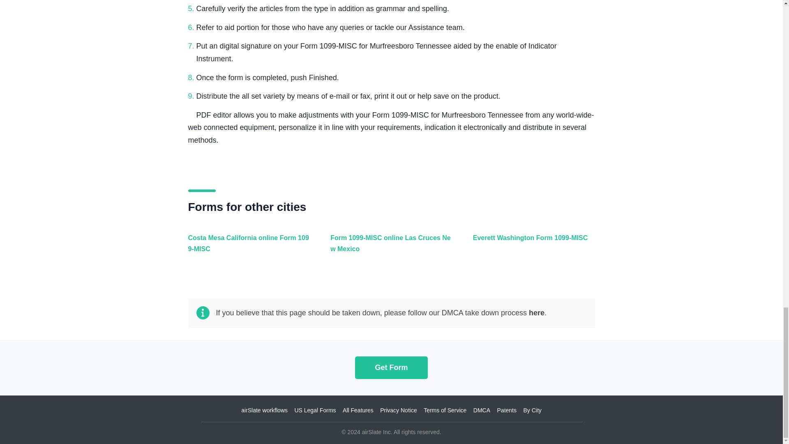 Image resolution: width=789 pixels, height=444 pixels. Describe the element at coordinates (265, 410) in the screenshot. I see `airSlate workflows` at that location.